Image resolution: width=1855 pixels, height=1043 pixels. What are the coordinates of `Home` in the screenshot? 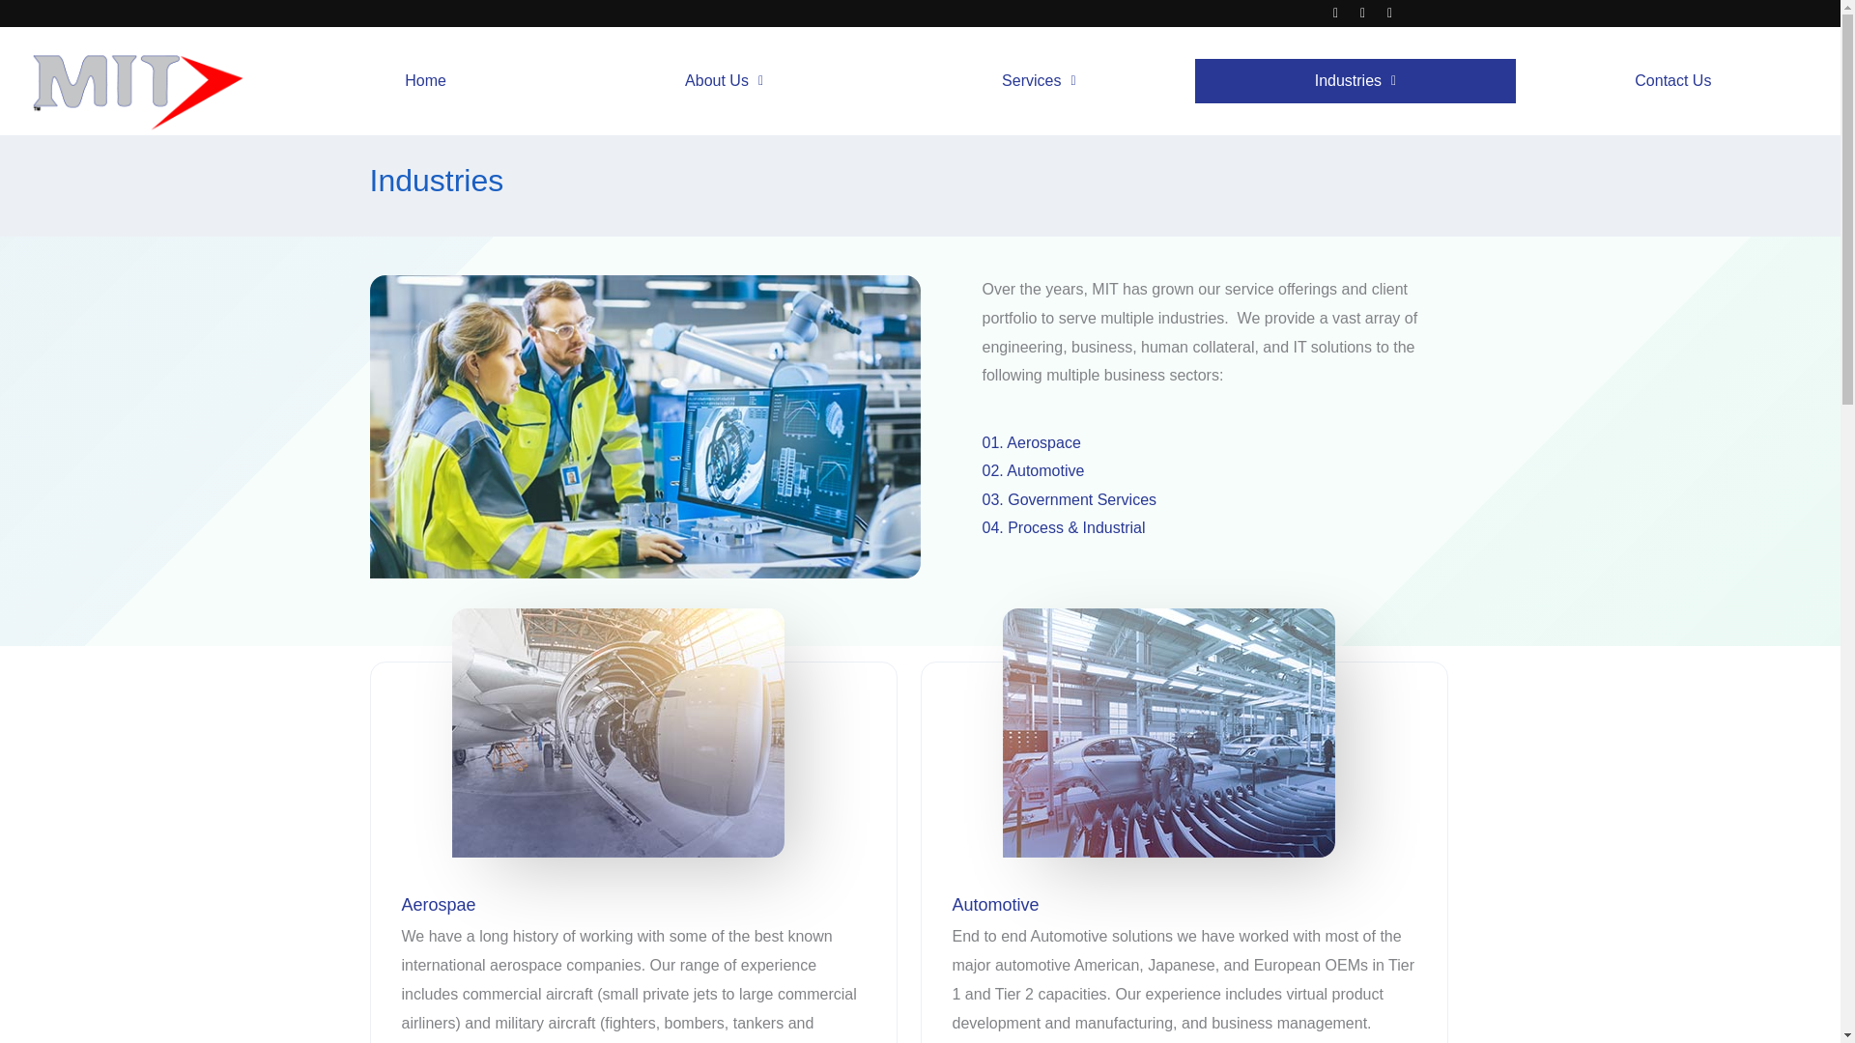 It's located at (425, 80).